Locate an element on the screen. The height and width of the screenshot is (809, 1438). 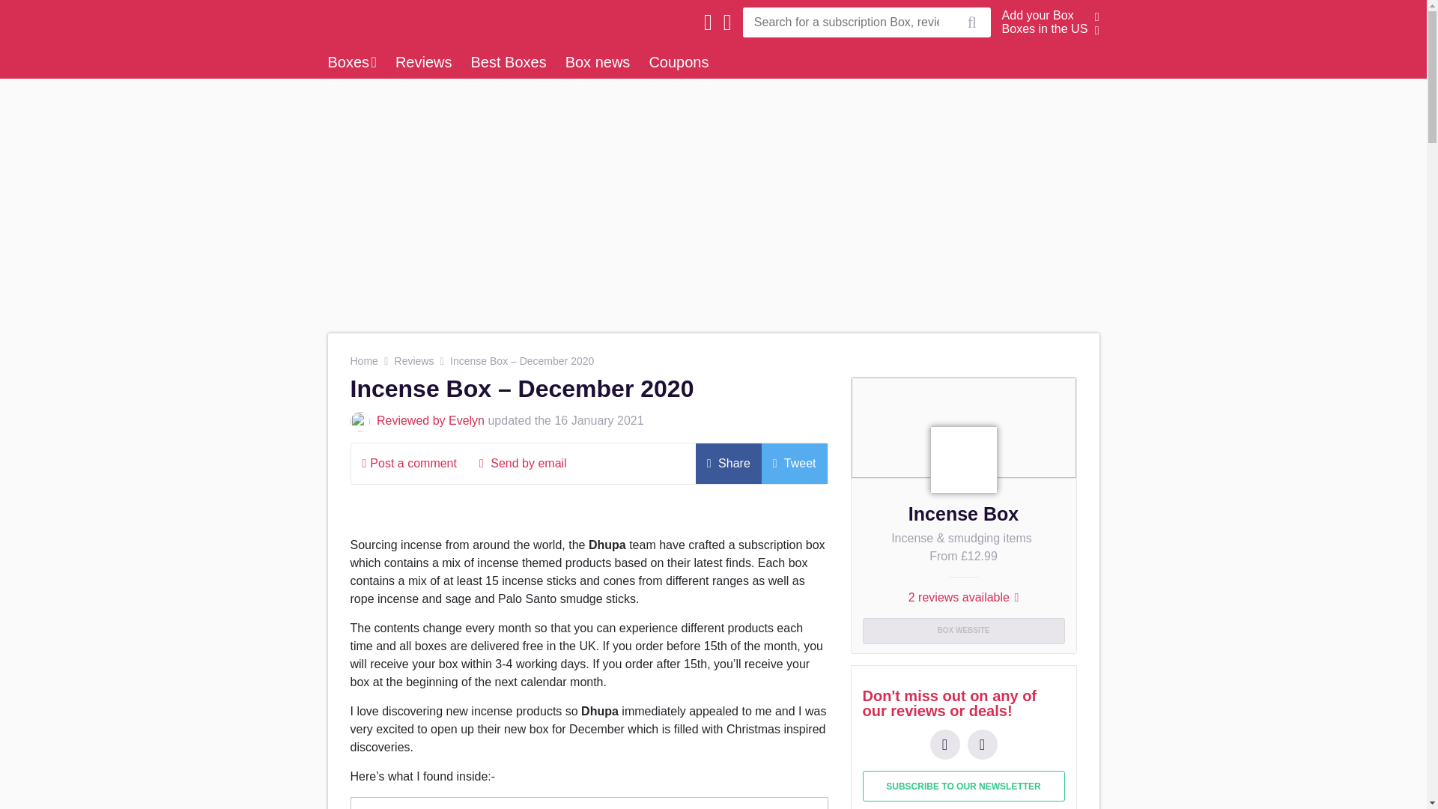
Boxes is located at coordinates (352, 61).